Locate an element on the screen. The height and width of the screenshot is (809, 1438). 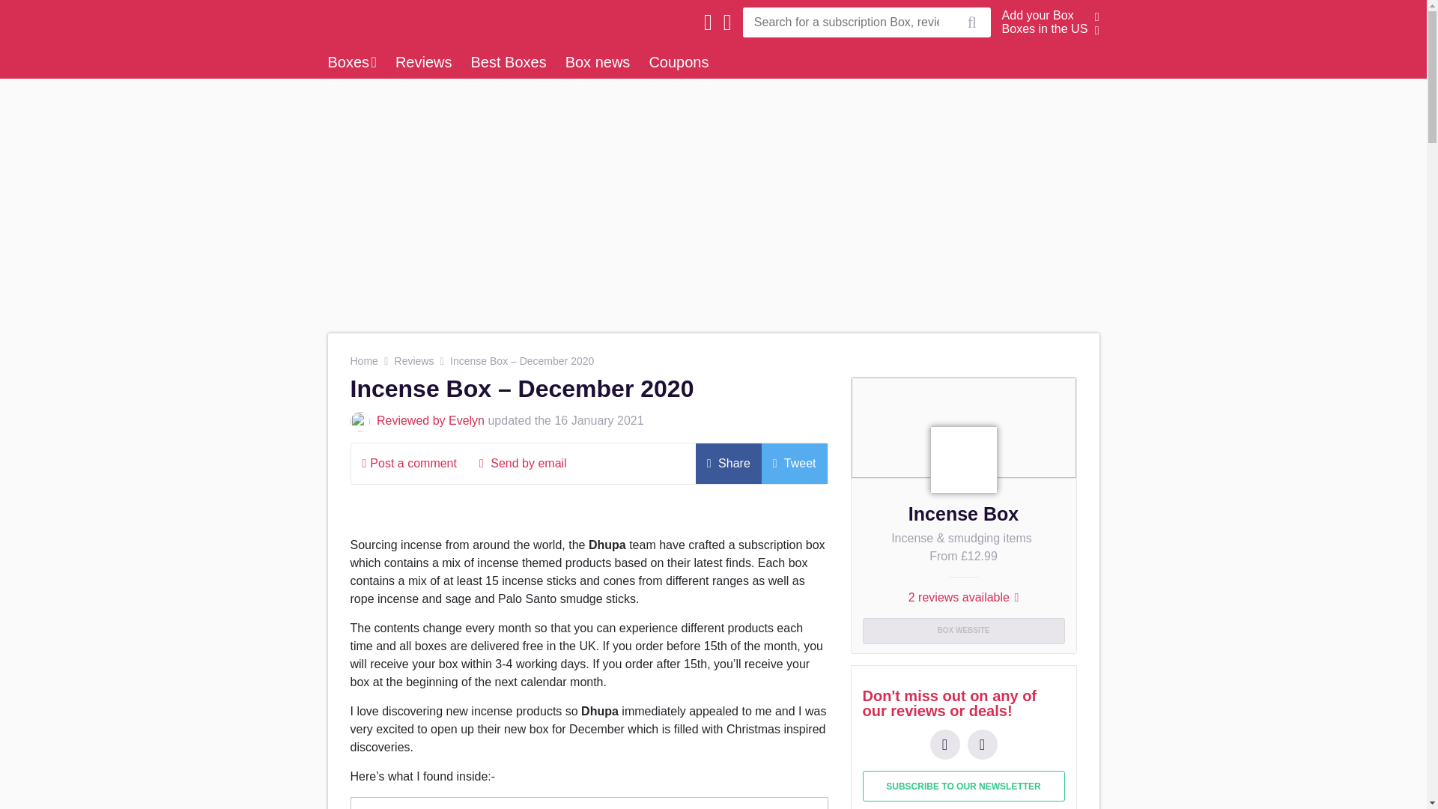
Boxes is located at coordinates (352, 61).